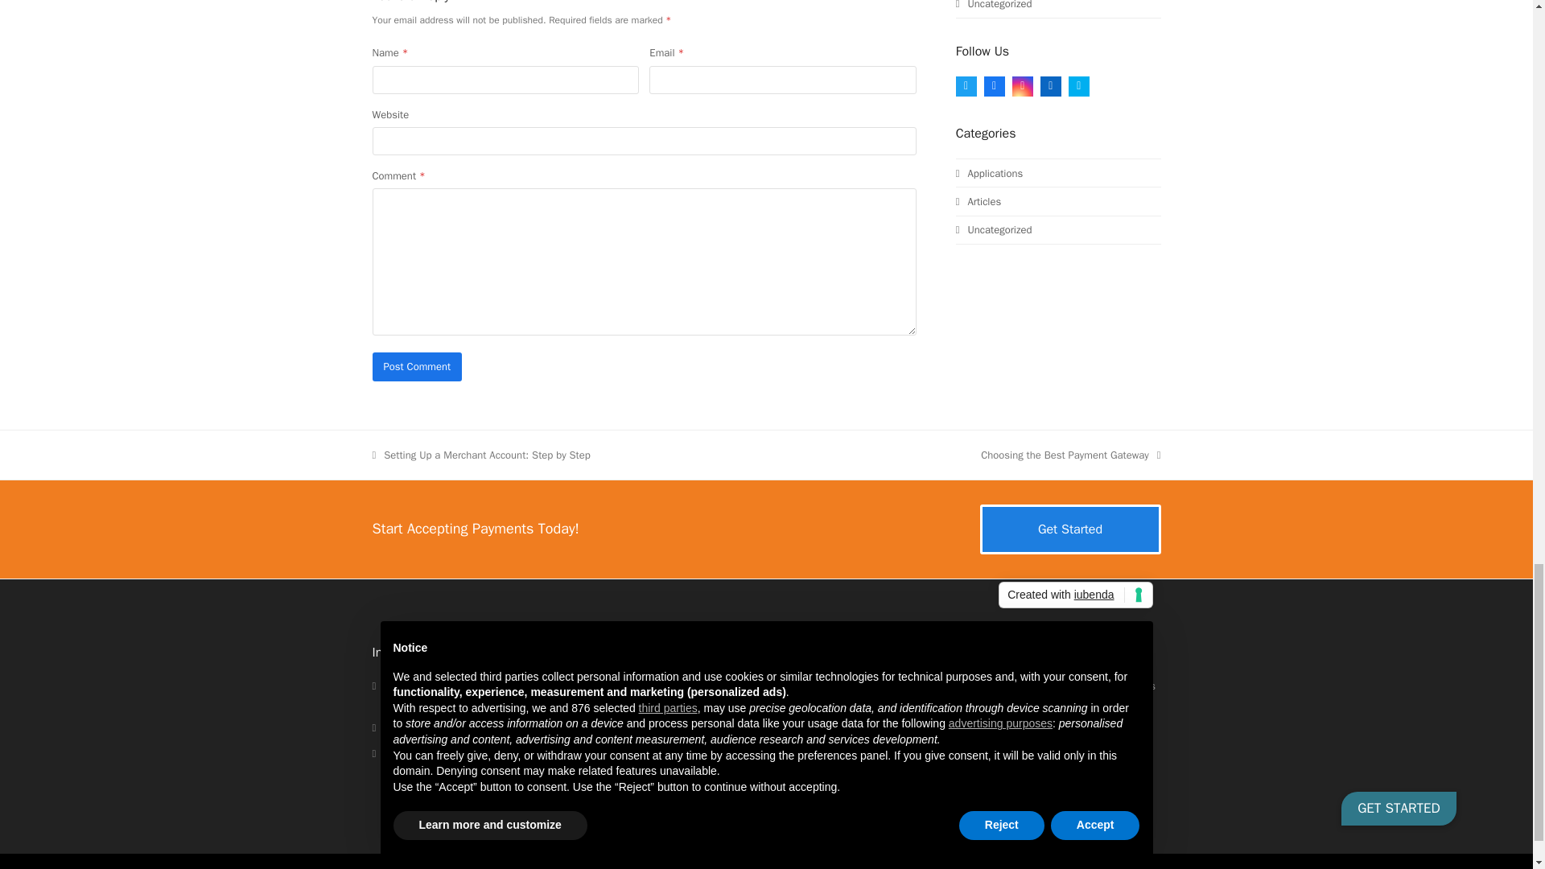  I want to click on LinkedIn, so click(1051, 85).